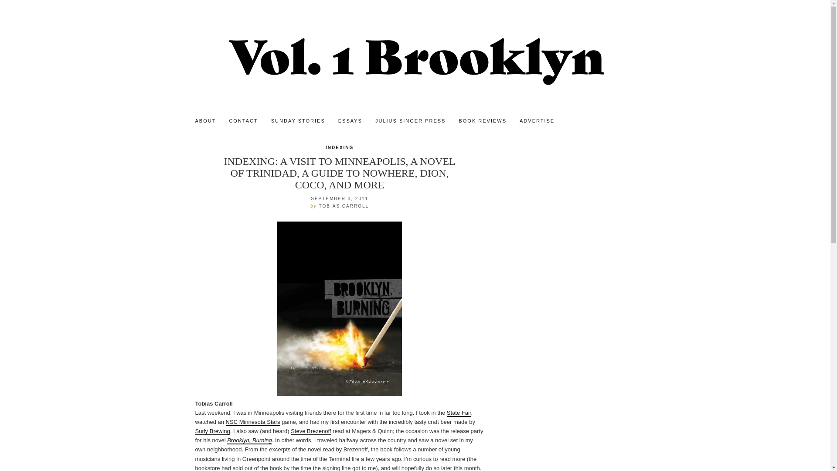  Describe the element at coordinates (243, 121) in the screenshot. I see `CONTACT` at that location.